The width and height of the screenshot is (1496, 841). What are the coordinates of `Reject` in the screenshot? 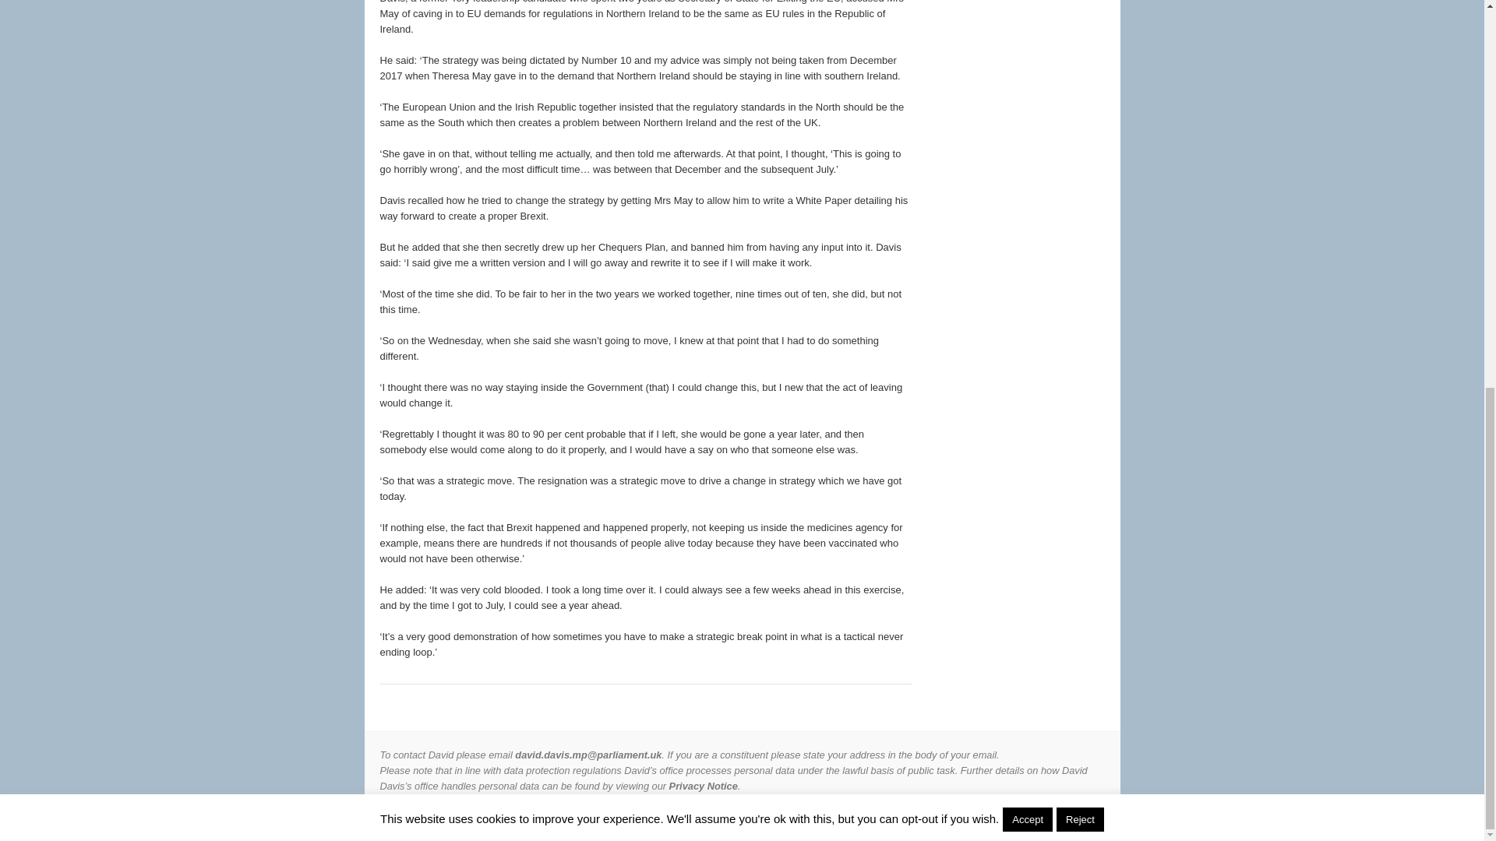 It's located at (1080, 103).